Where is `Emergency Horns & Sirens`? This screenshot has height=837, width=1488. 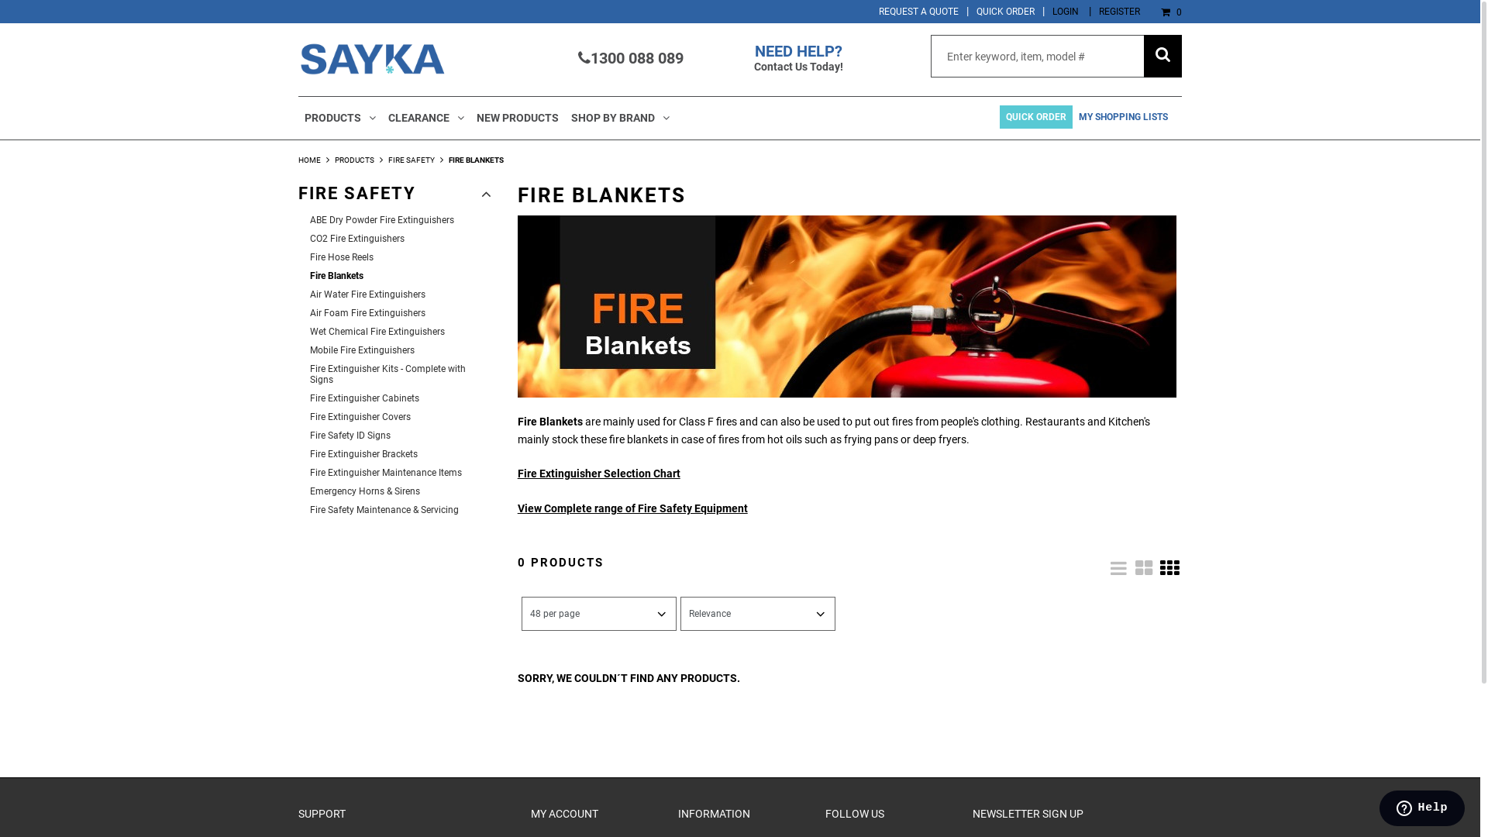
Emergency Horns & Sirens is located at coordinates (401, 491).